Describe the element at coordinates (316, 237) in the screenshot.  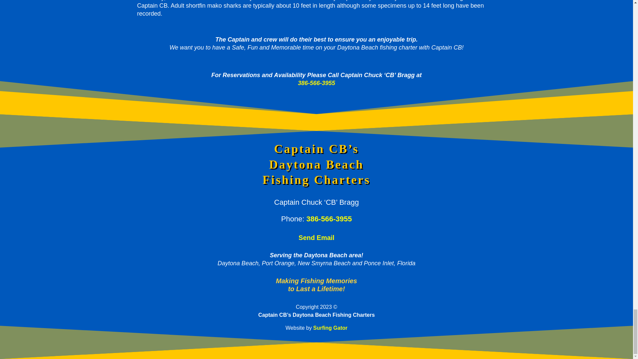
I see `Send Email` at that location.